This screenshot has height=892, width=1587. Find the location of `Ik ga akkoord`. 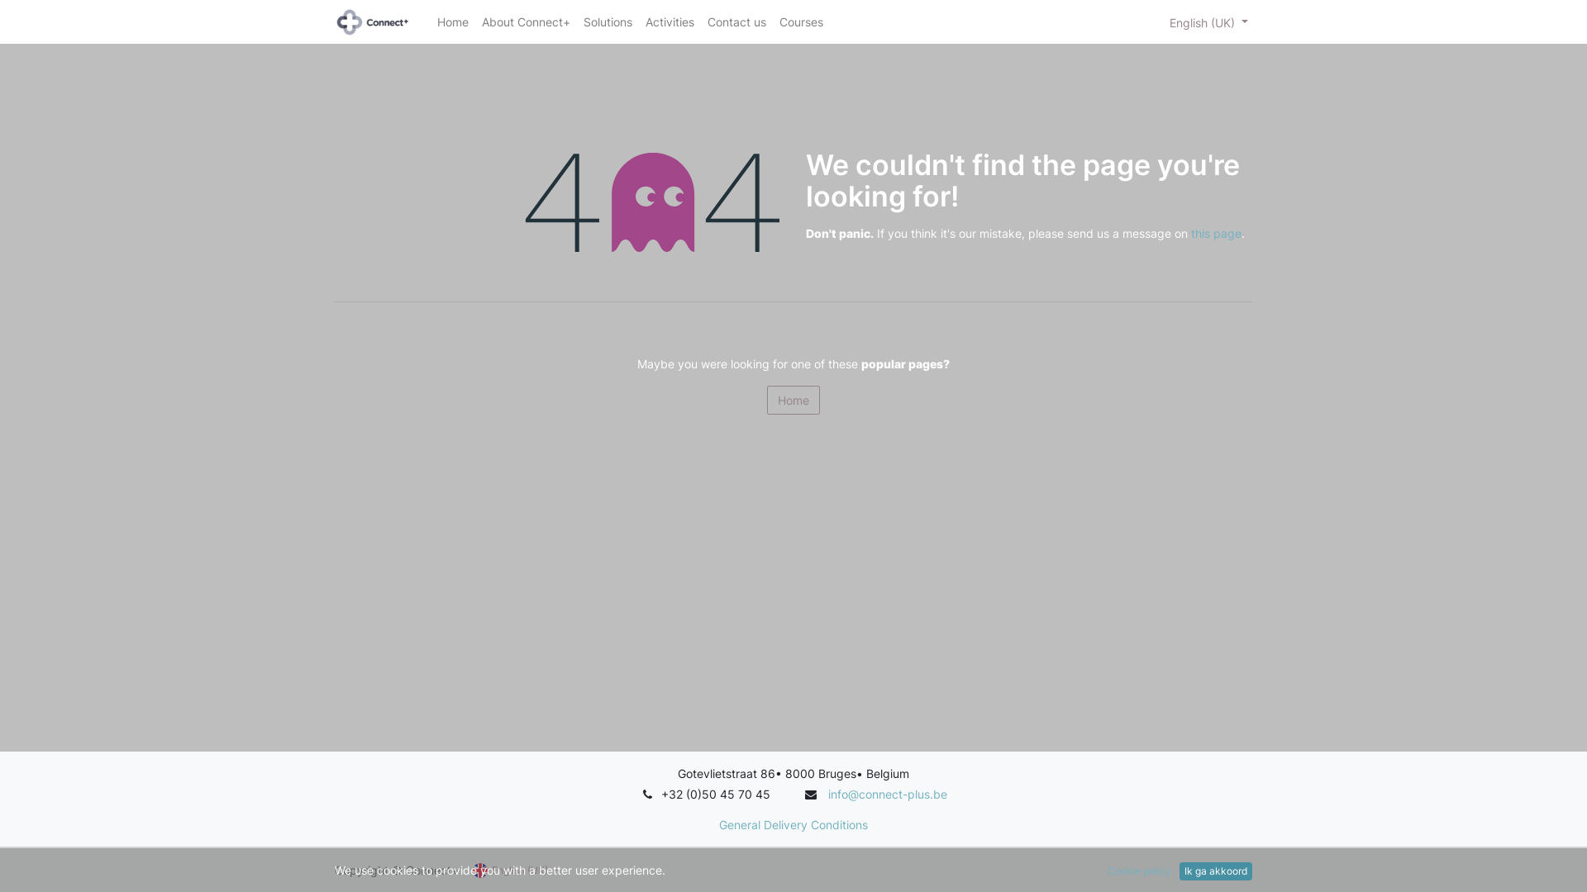

Ik ga akkoord is located at coordinates (1216, 871).